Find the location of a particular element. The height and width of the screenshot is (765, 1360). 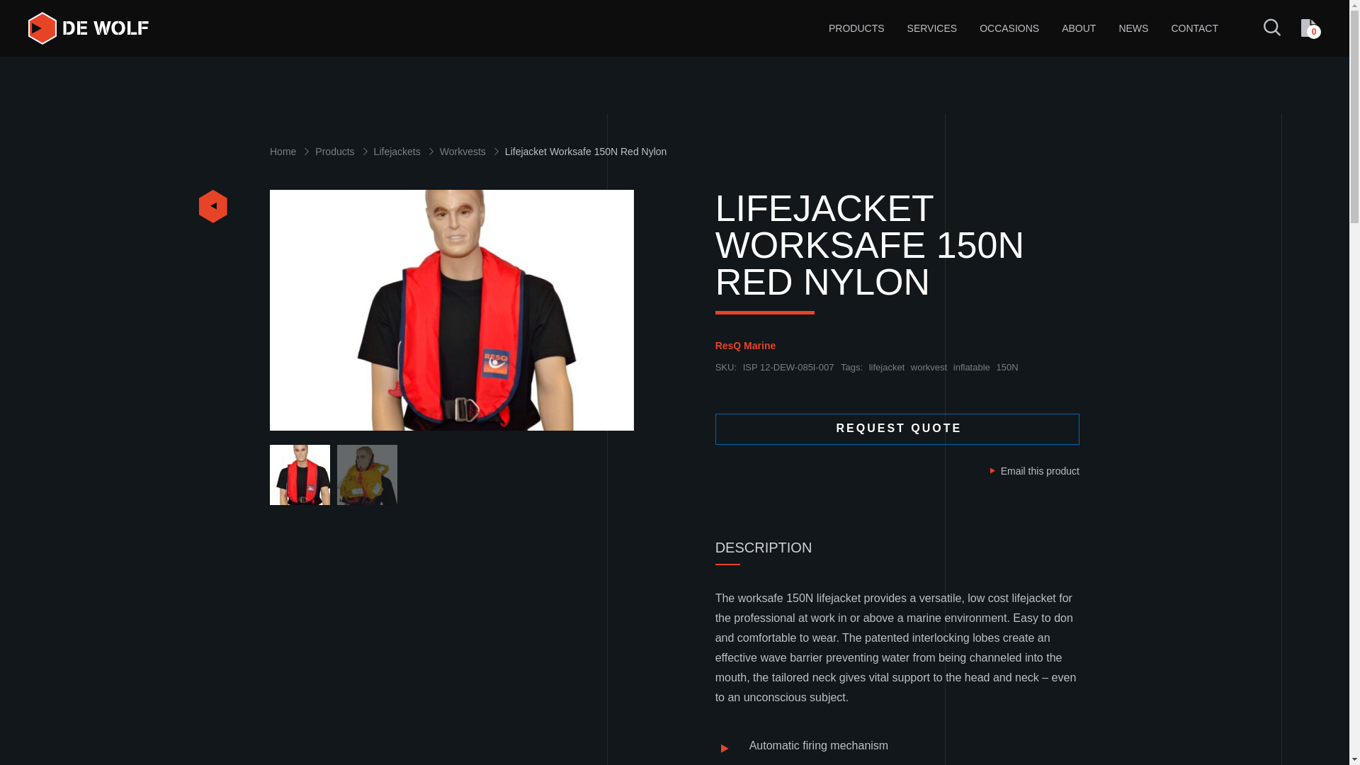

0 is located at coordinates (1310, 28).